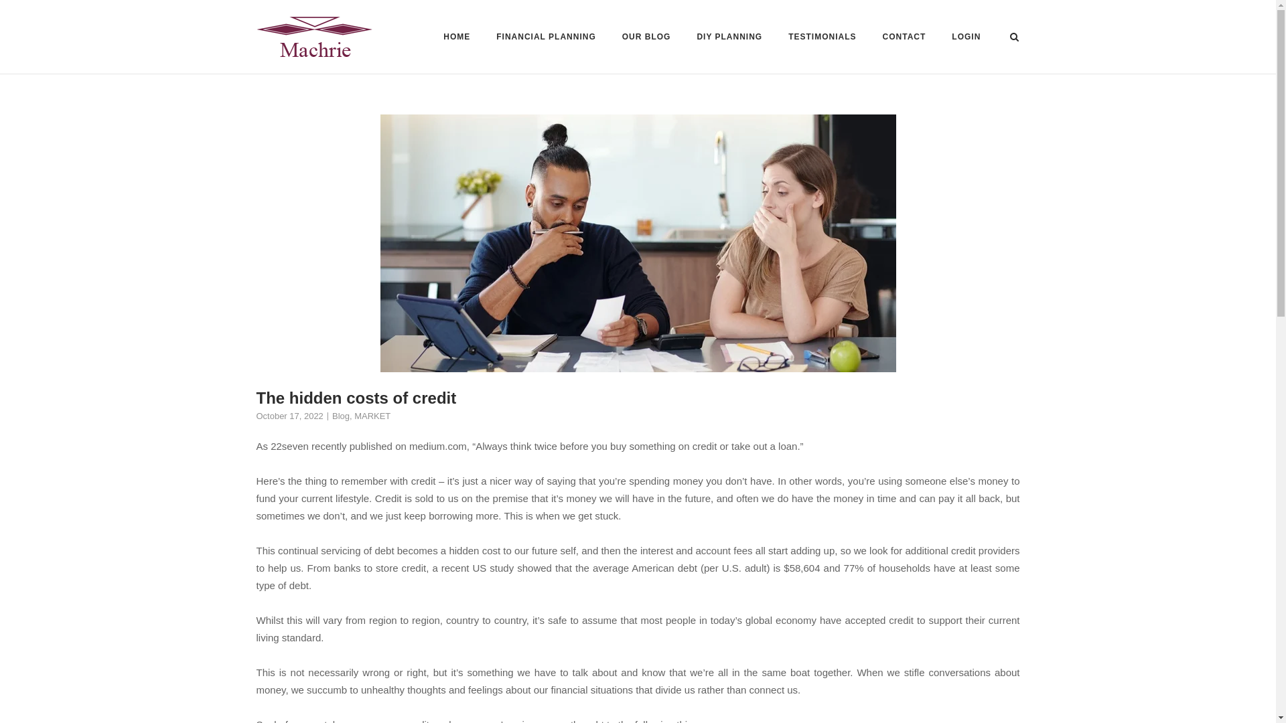  Describe the element at coordinates (457, 39) in the screenshot. I see `HOME` at that location.